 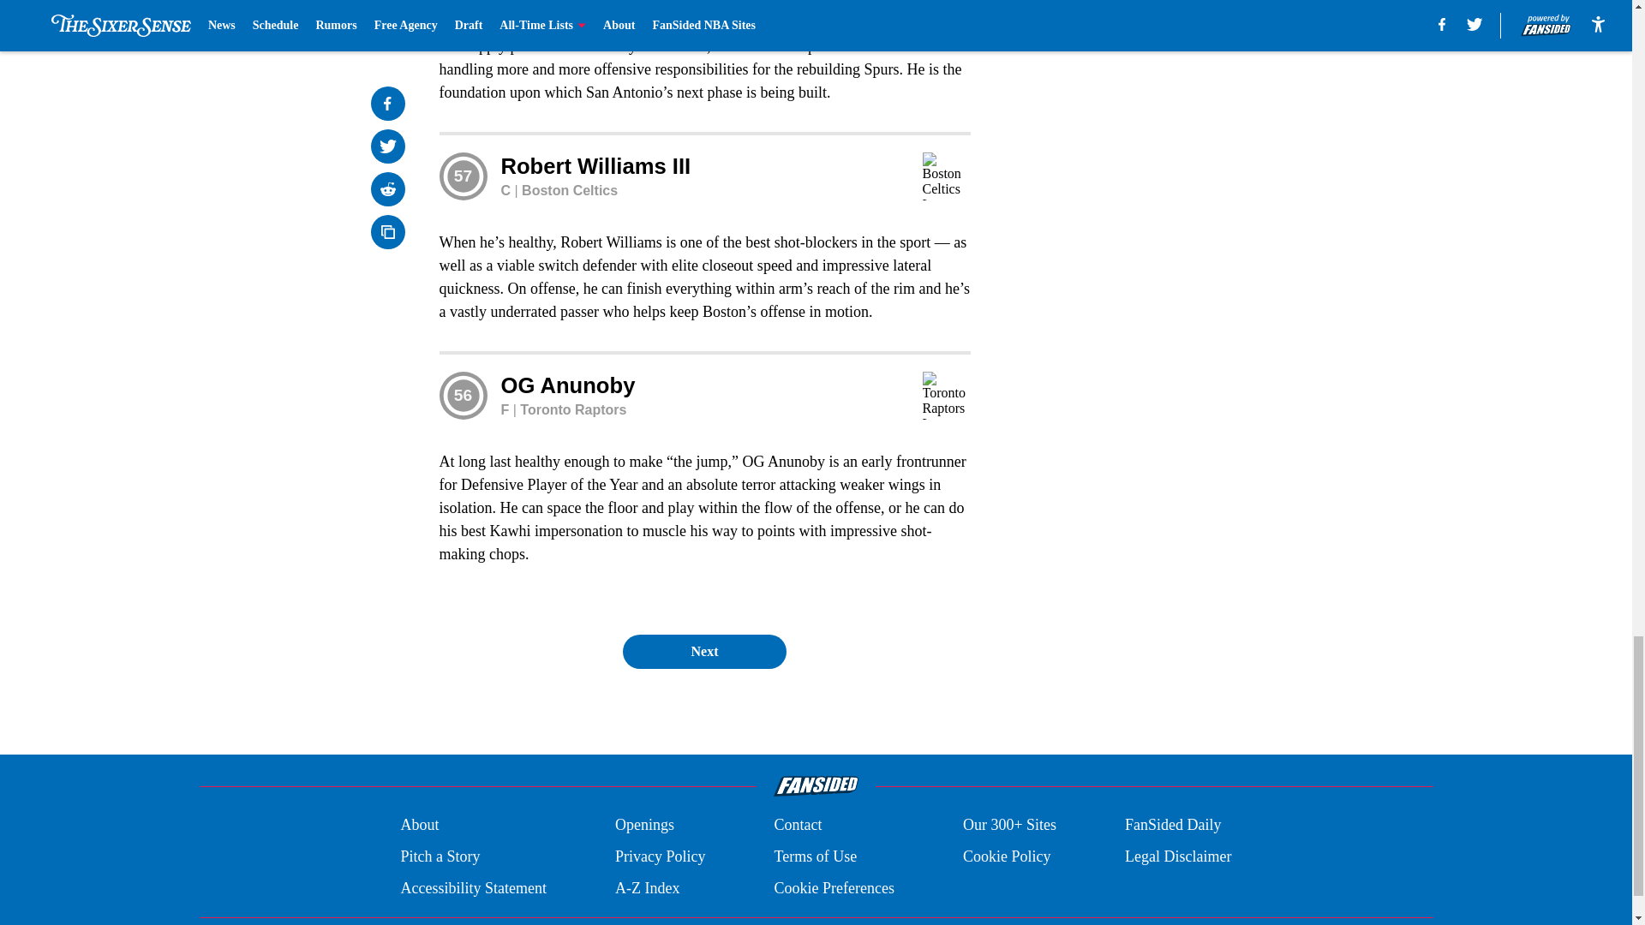 I want to click on About, so click(x=419, y=826).